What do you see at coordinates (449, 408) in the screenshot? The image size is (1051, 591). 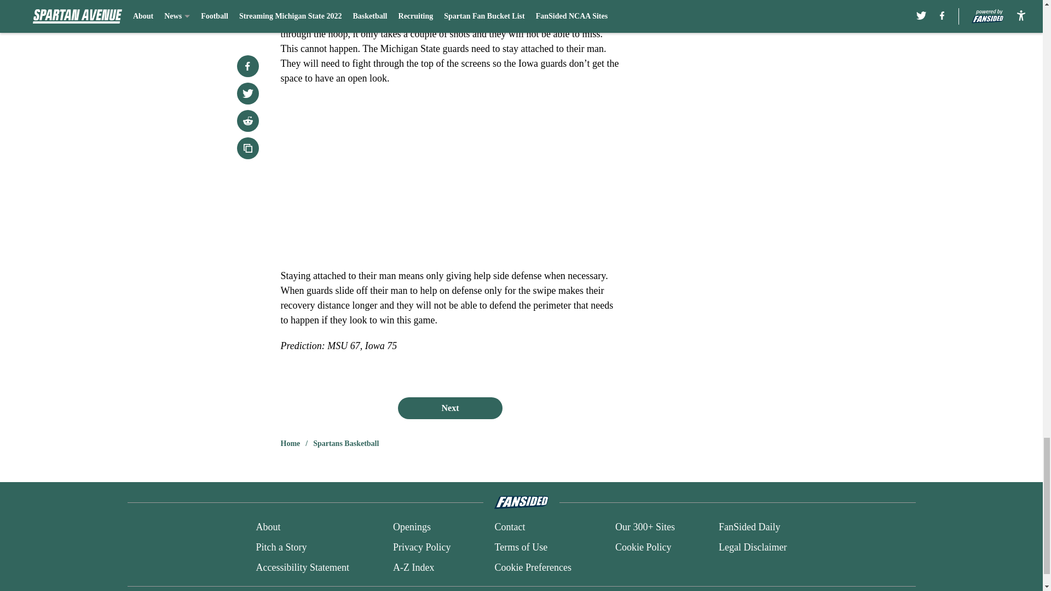 I see `Next` at bounding box center [449, 408].